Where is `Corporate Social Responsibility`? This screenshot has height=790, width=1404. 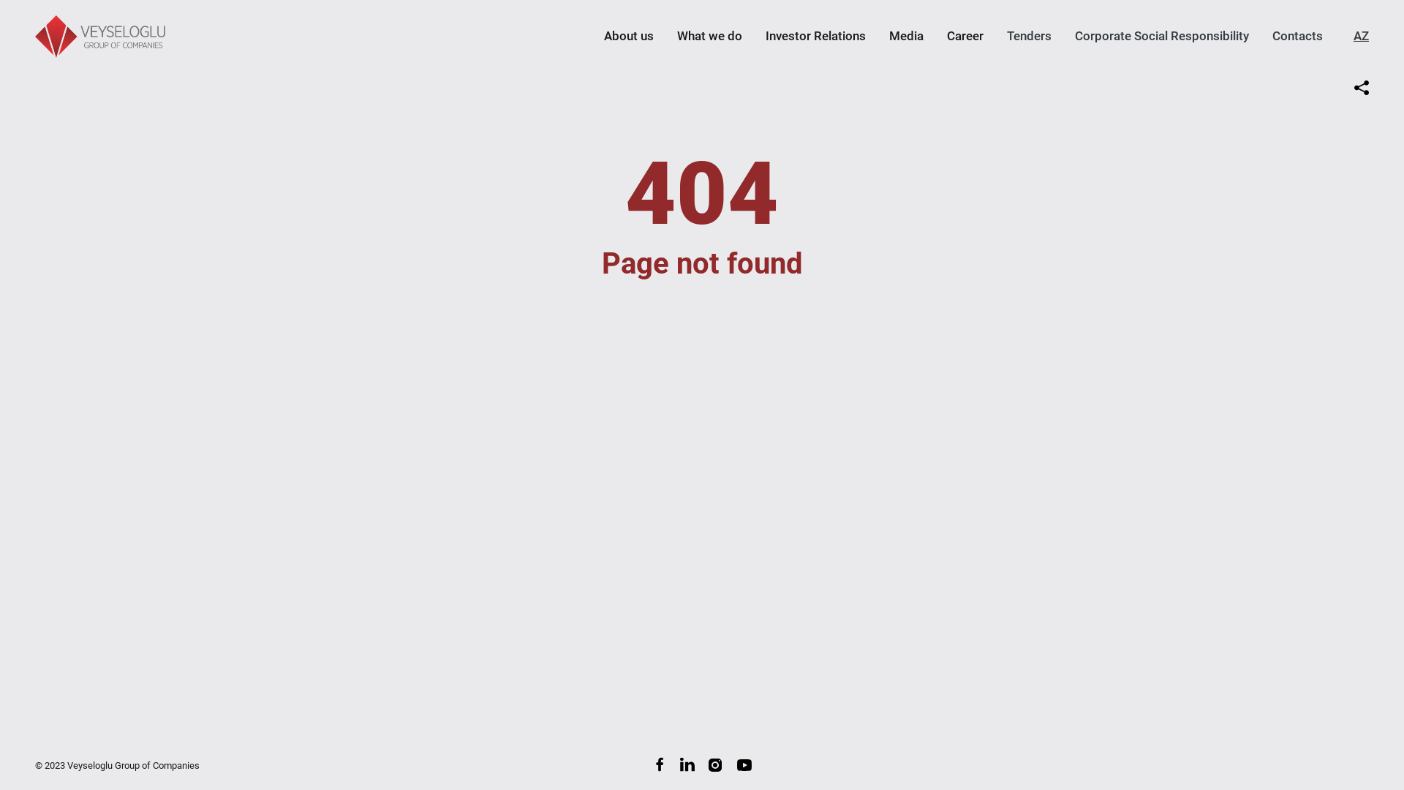
Corporate Social Responsibility is located at coordinates (1162, 35).